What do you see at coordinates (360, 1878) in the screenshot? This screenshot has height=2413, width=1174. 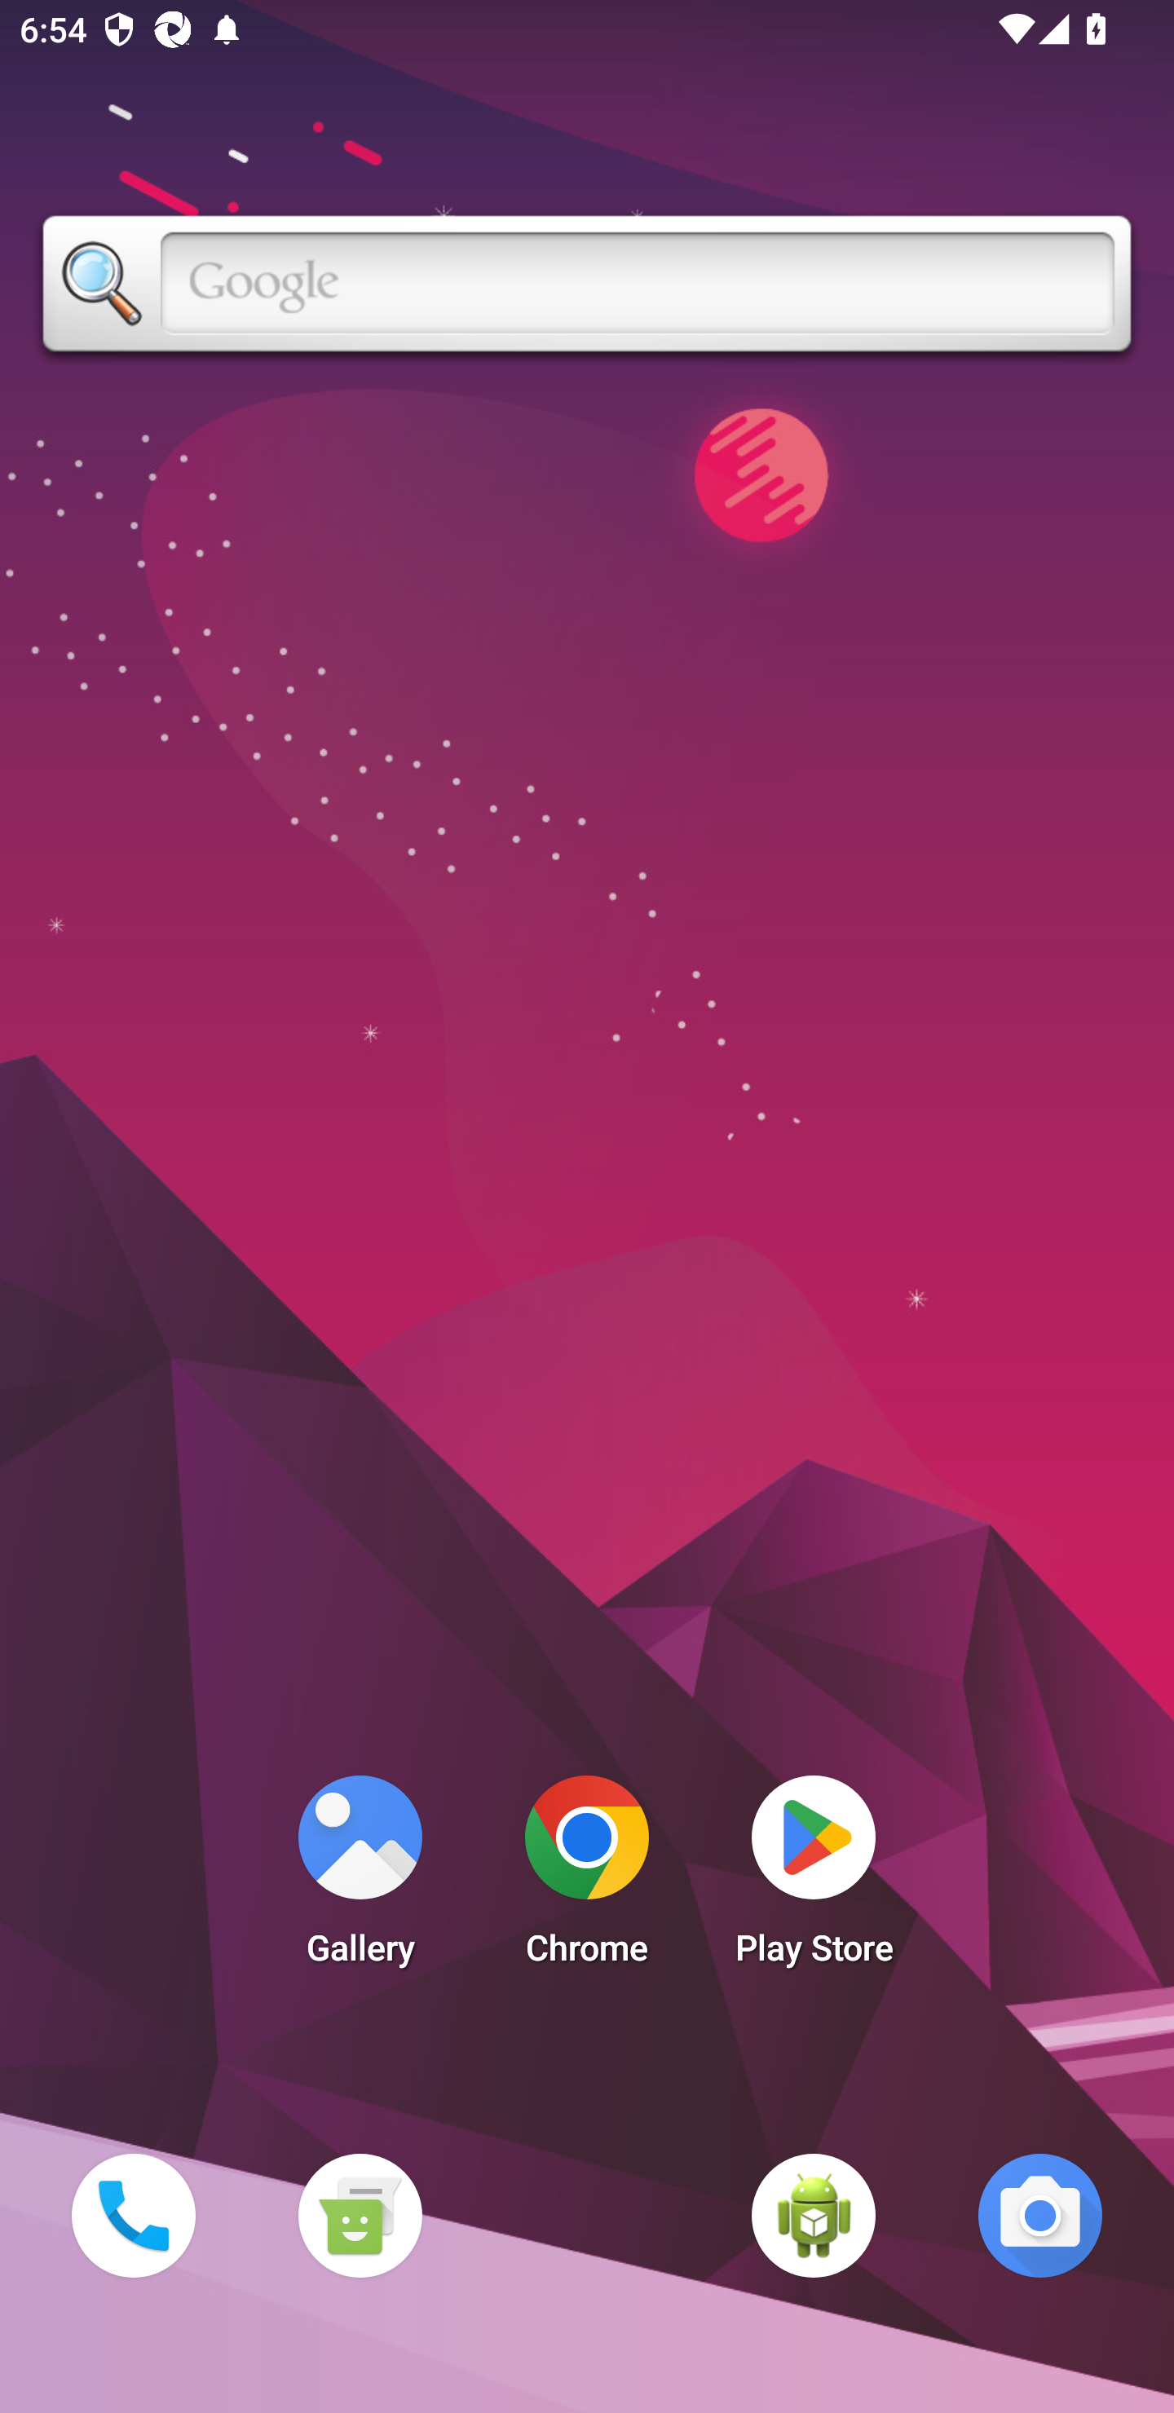 I see `Gallery` at bounding box center [360, 1878].